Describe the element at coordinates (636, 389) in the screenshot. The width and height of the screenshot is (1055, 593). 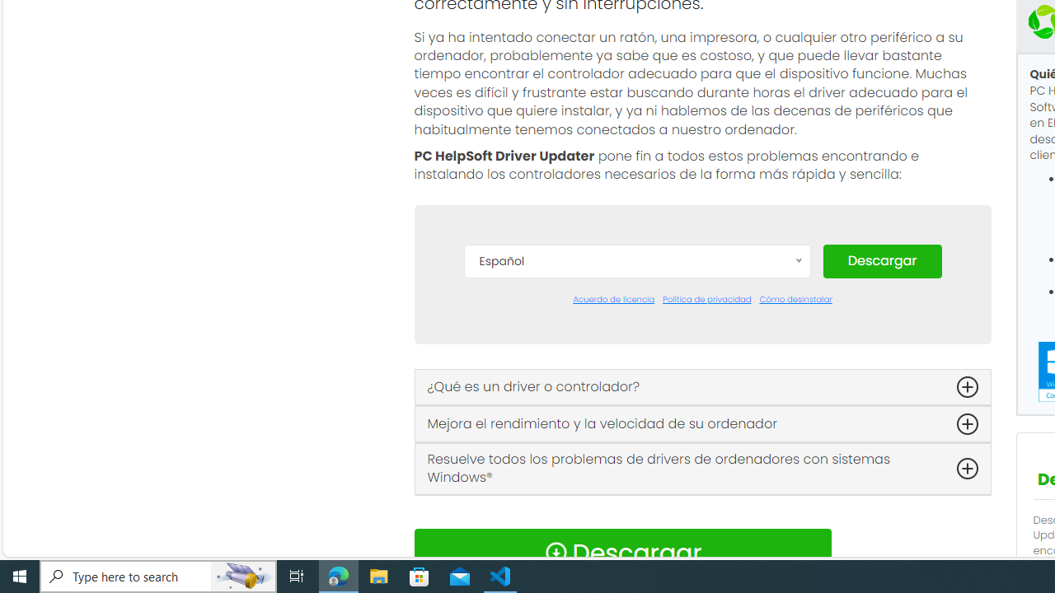
I see `Deutsch` at that location.